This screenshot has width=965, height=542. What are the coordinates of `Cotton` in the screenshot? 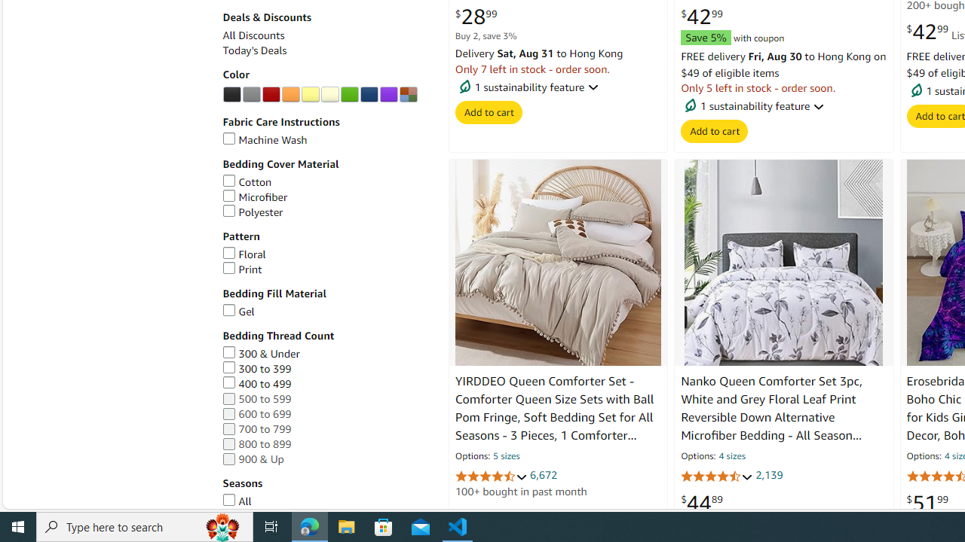 It's located at (327, 182).